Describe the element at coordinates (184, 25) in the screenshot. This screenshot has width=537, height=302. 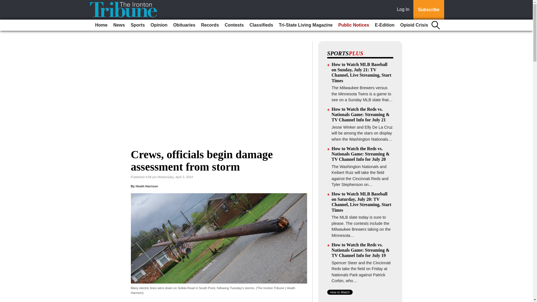
I see `Obituaries` at that location.